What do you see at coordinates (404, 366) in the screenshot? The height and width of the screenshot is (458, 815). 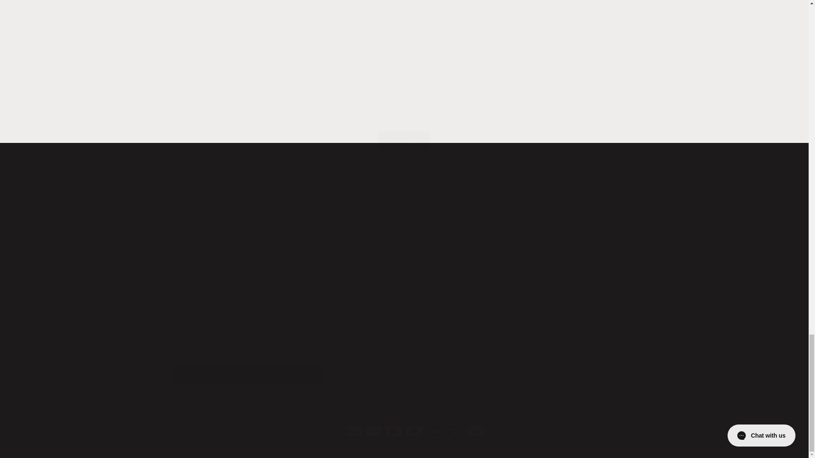 I see `Orthopedic Dog Bed` at bounding box center [404, 366].